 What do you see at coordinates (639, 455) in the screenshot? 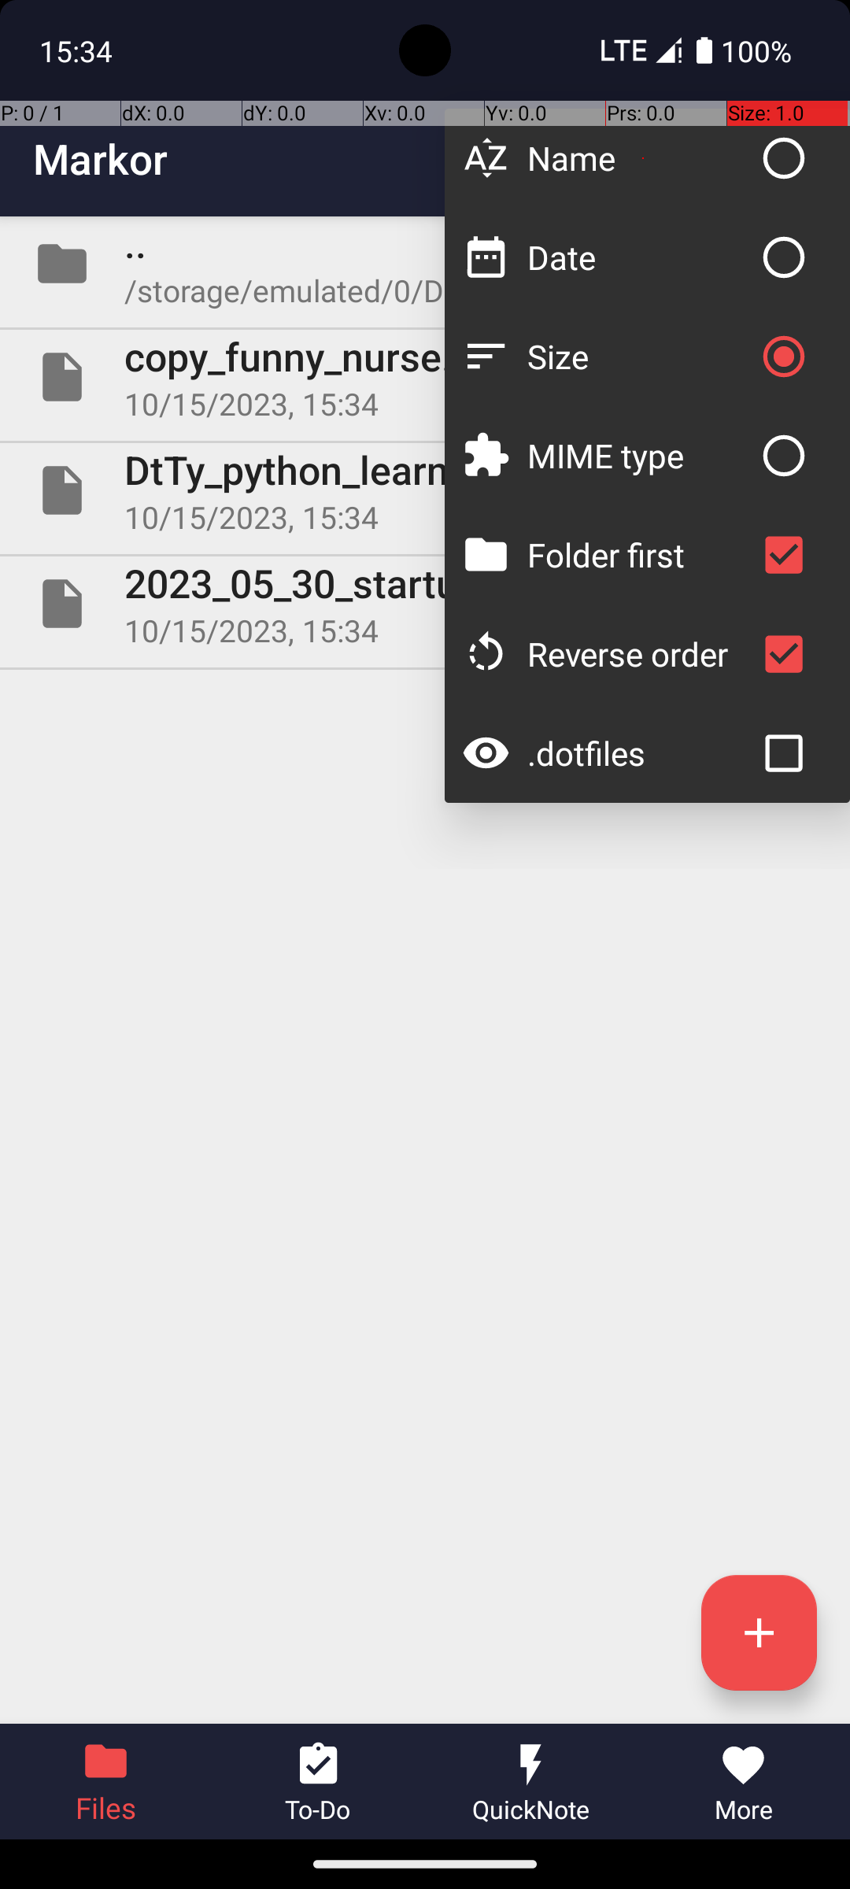
I see `MIME type` at bounding box center [639, 455].